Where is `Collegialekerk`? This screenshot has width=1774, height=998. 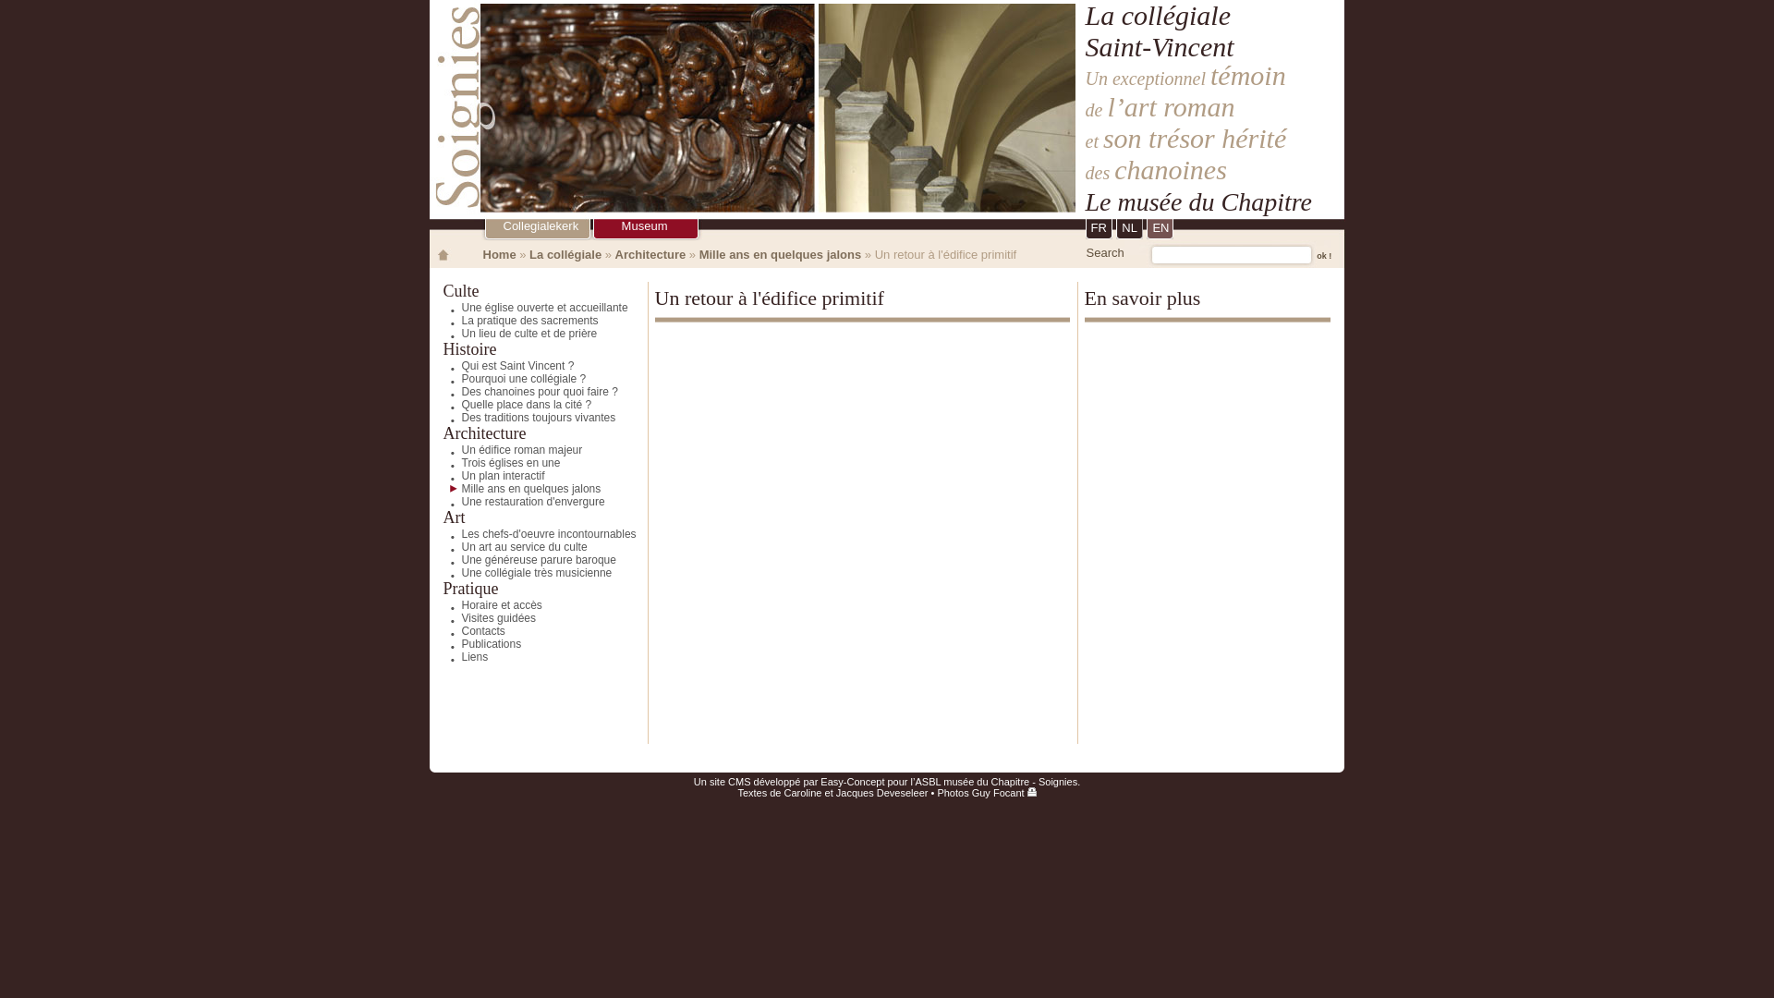 Collegialekerk is located at coordinates (541, 225).